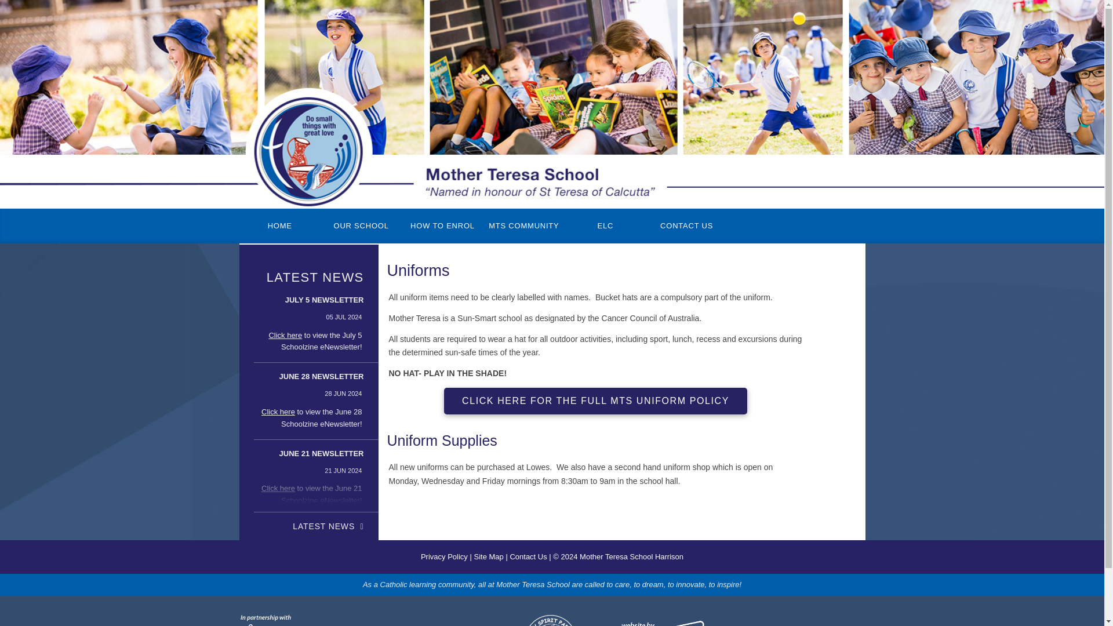 The width and height of the screenshot is (1113, 626). I want to click on MTS COMMUNITY, so click(523, 226).